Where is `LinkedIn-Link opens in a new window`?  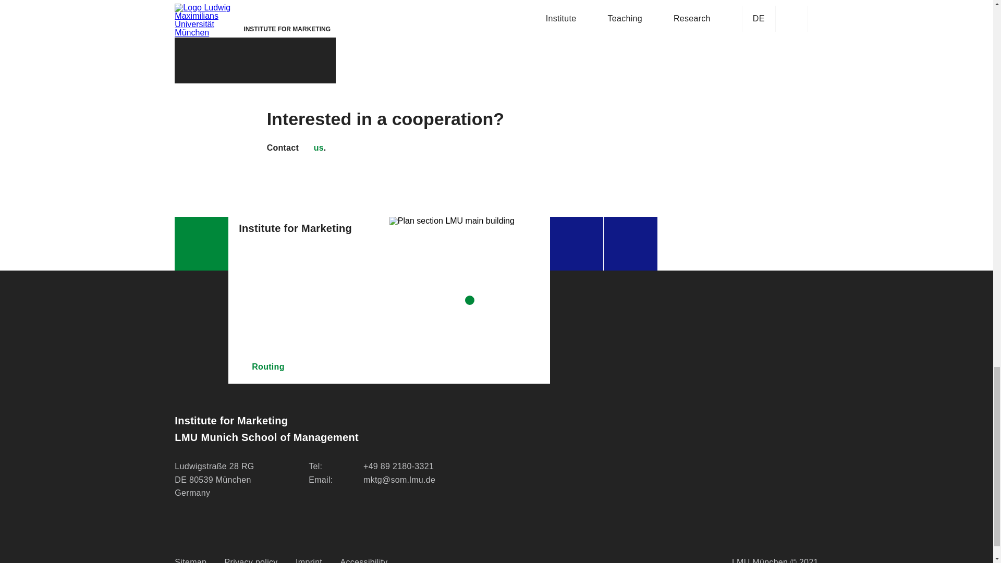
LinkedIn-Link opens in a new window is located at coordinates (577, 243).